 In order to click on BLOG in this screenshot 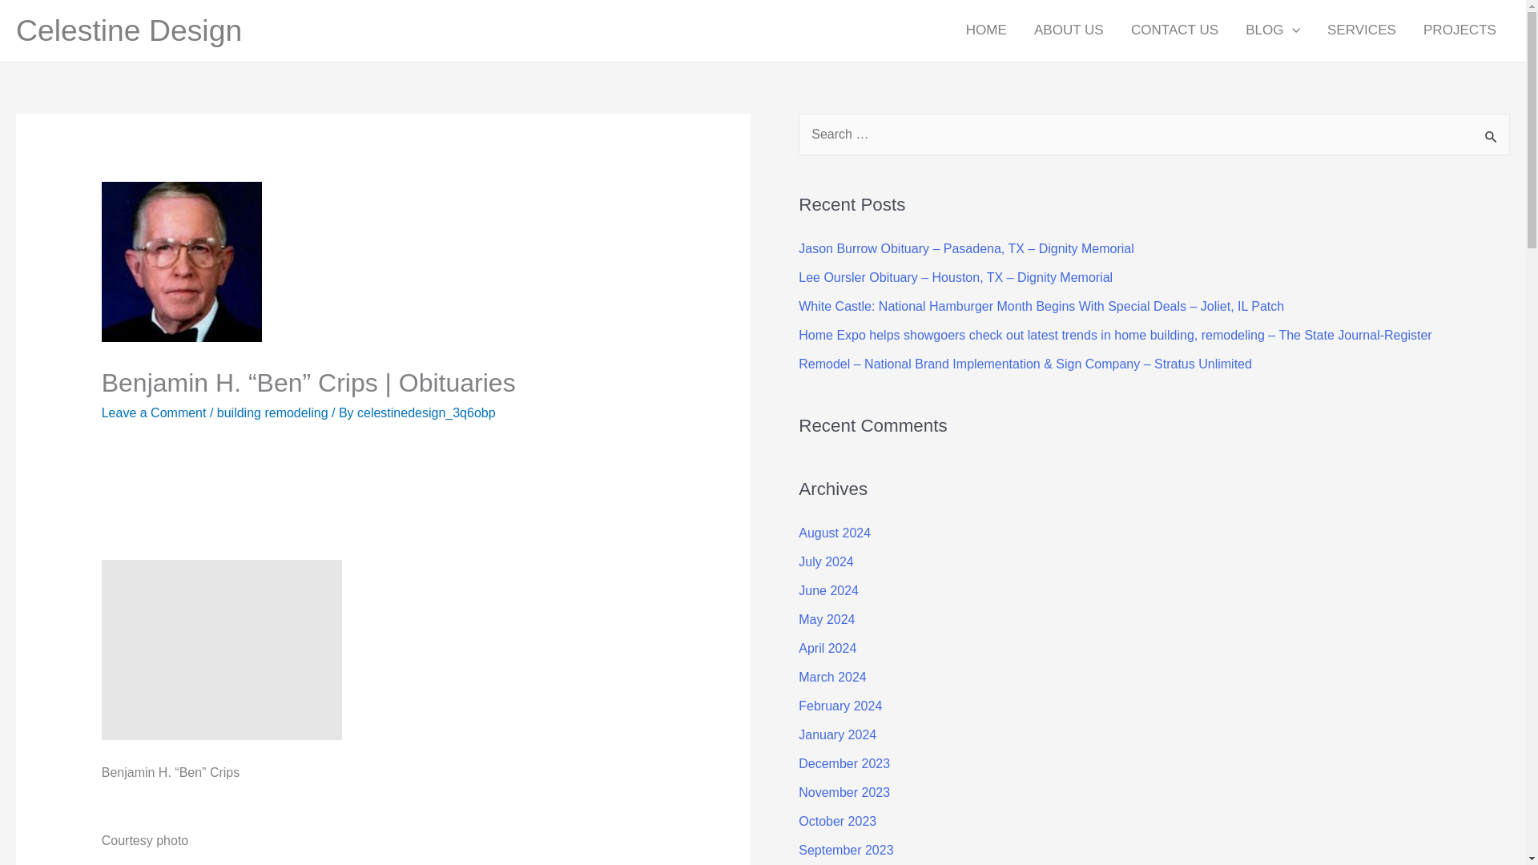, I will do `click(1272, 30)`.